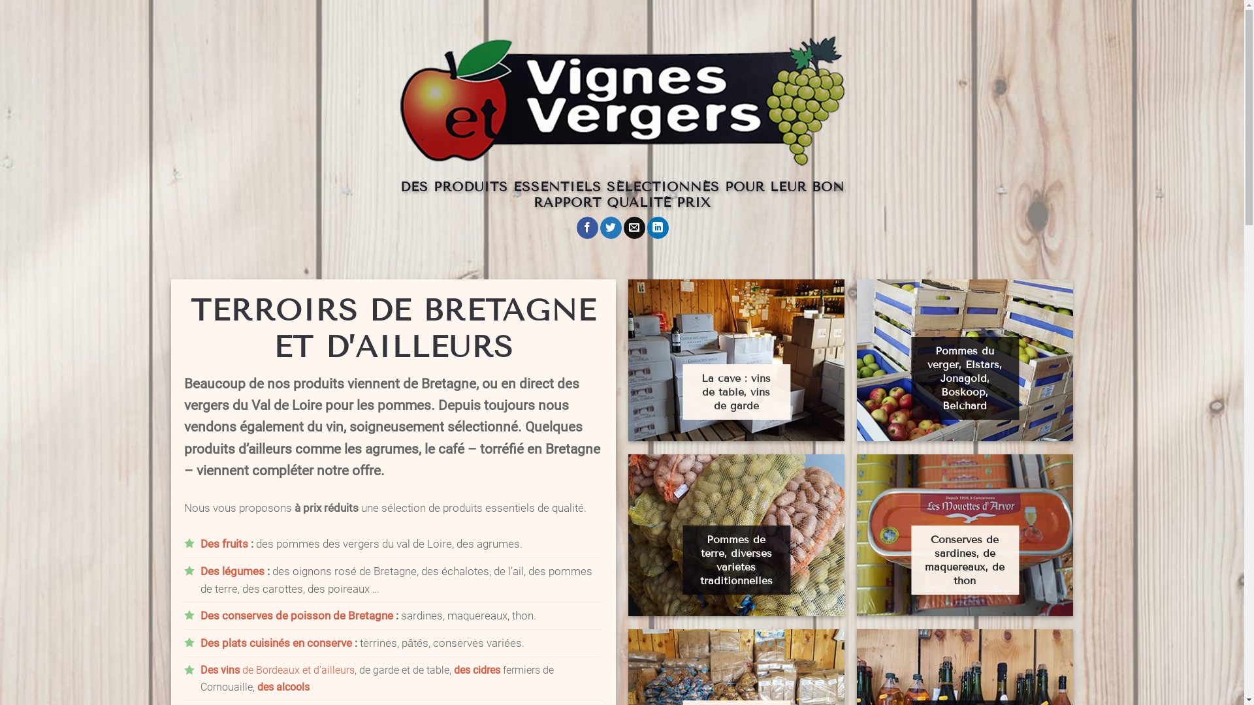 The image size is (1254, 705). What do you see at coordinates (736, 392) in the screenshot?
I see `La cave : vins de table, vins de garde` at bounding box center [736, 392].